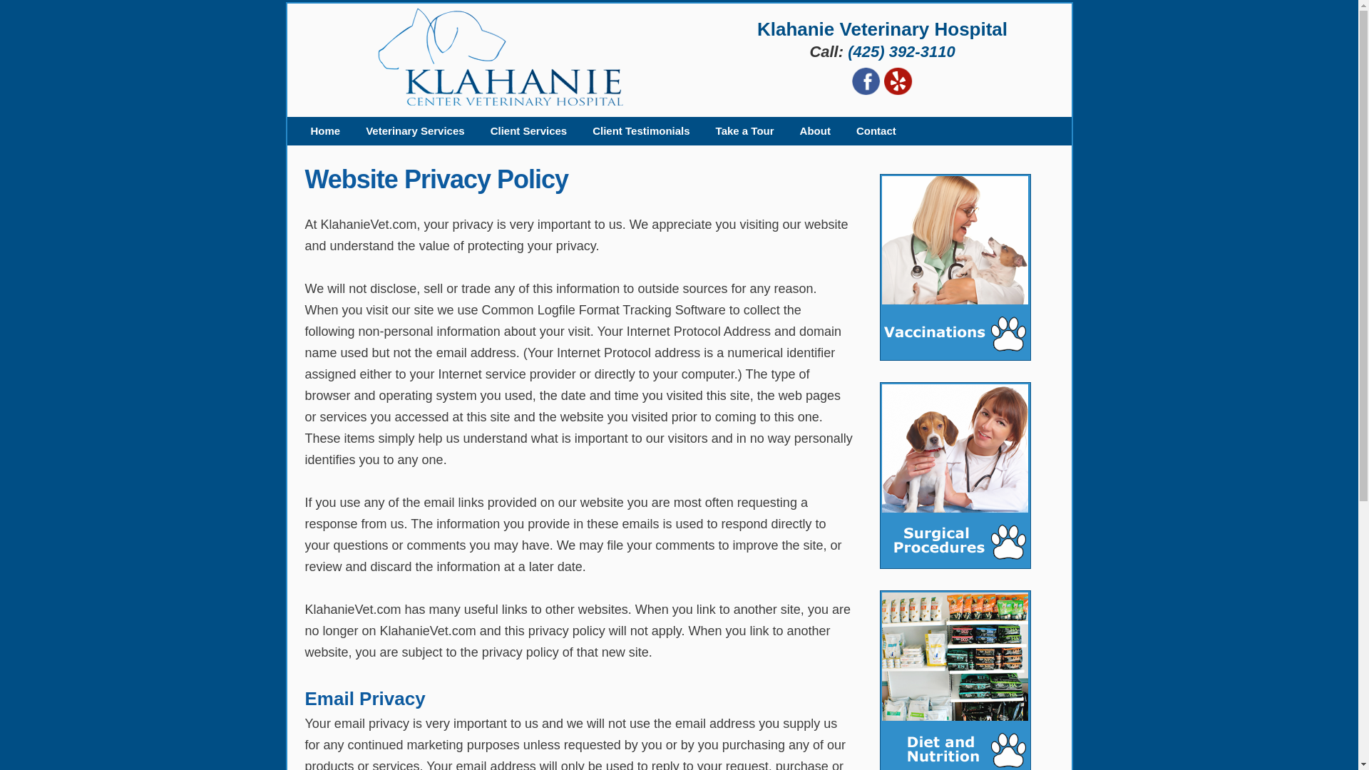  Describe the element at coordinates (955, 680) in the screenshot. I see `Pet Diet and Nutrition` at that location.